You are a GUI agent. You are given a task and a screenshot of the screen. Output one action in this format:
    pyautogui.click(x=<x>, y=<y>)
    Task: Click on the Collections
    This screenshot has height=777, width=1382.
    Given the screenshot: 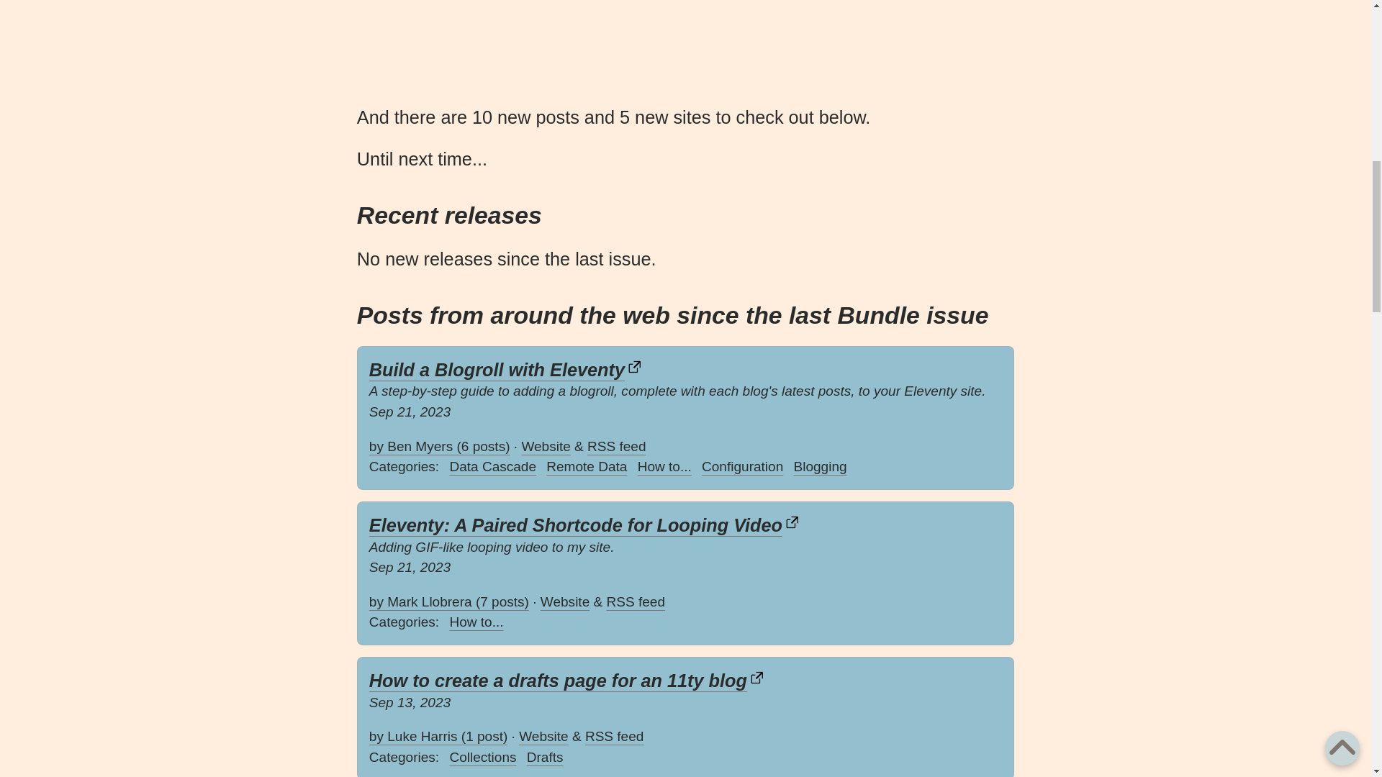 What is the action you would take?
    pyautogui.click(x=482, y=758)
    